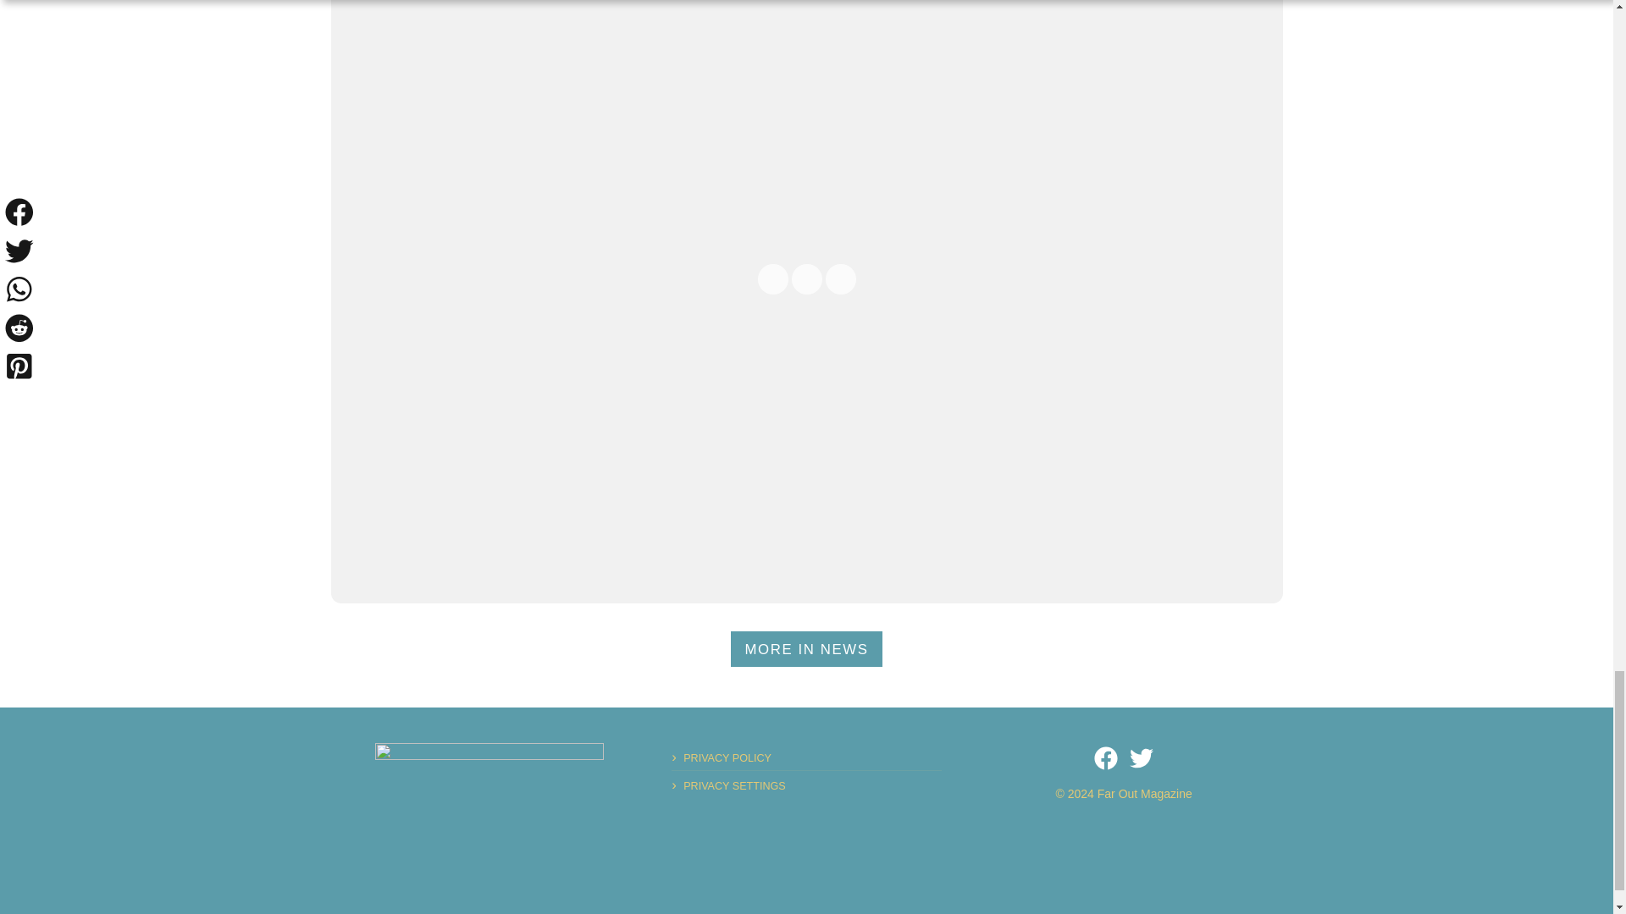 Image resolution: width=1626 pixels, height=914 pixels. Describe the element at coordinates (1142, 758) in the screenshot. I see `Hip Hop Hero on Twitter` at that location.